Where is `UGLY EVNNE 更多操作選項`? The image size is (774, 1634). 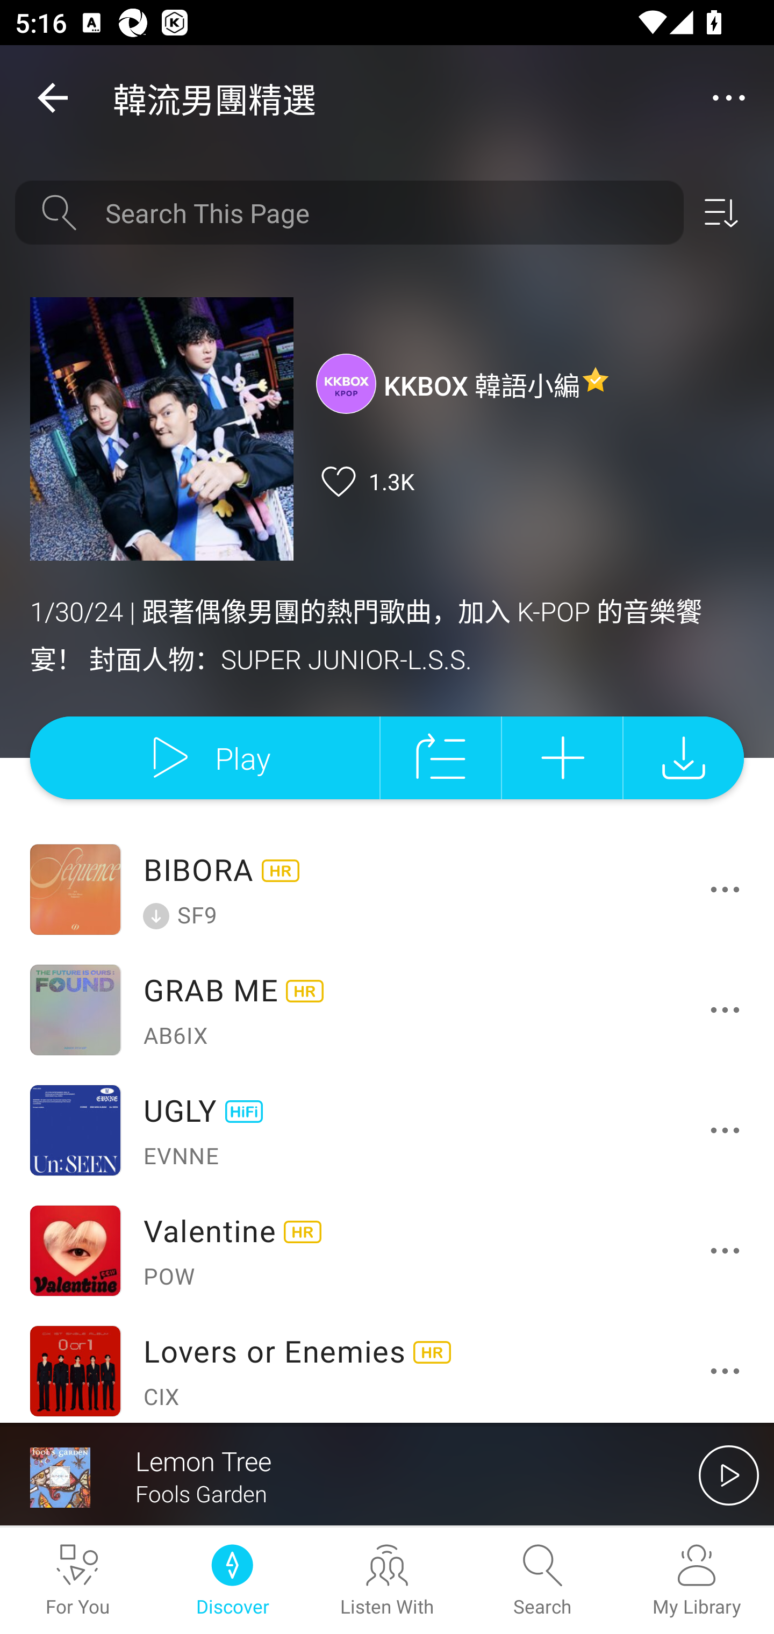 UGLY EVNNE 更多操作選項 is located at coordinates (387, 1131).